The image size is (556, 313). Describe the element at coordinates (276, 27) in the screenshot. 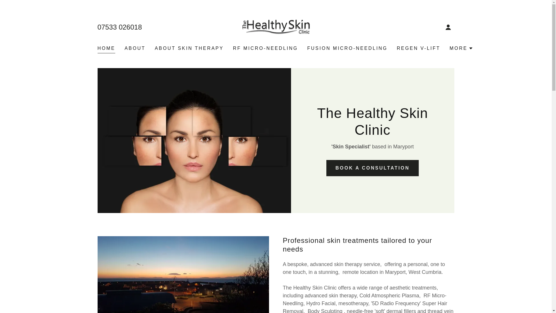

I see `The Healthy Skin Clinic` at that location.